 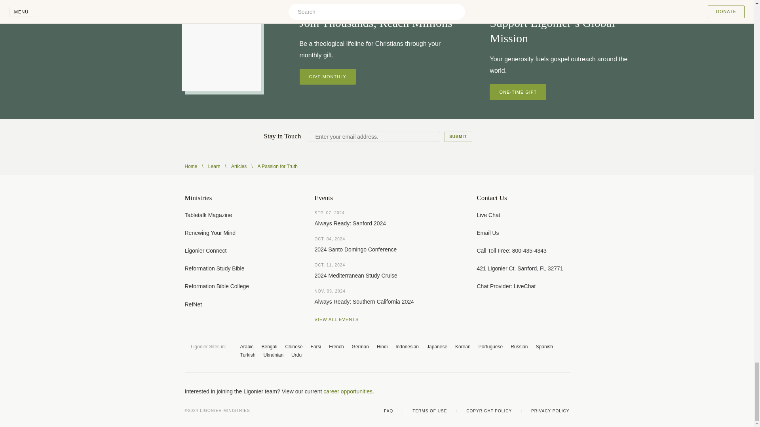 I want to click on YouTube, so click(x=534, y=391).